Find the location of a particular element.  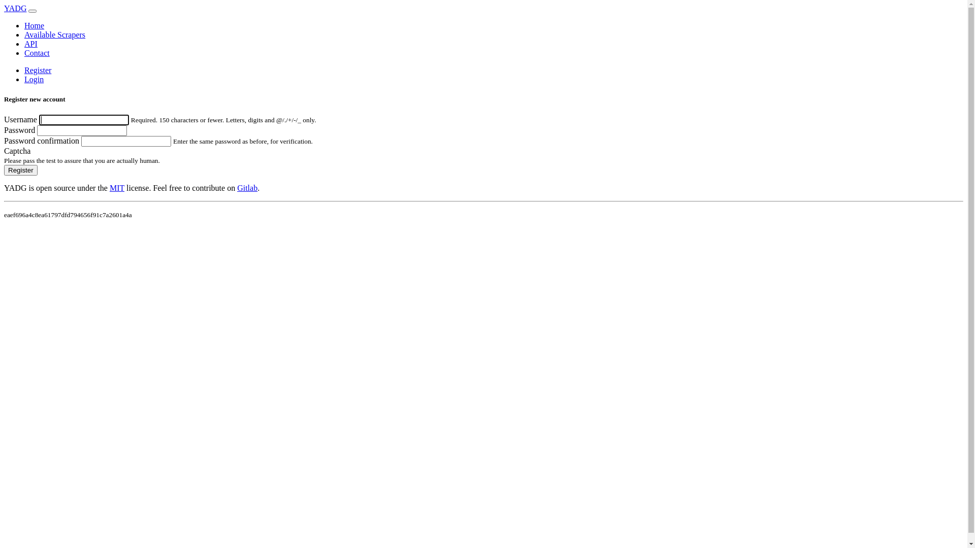

Home is located at coordinates (35, 25).